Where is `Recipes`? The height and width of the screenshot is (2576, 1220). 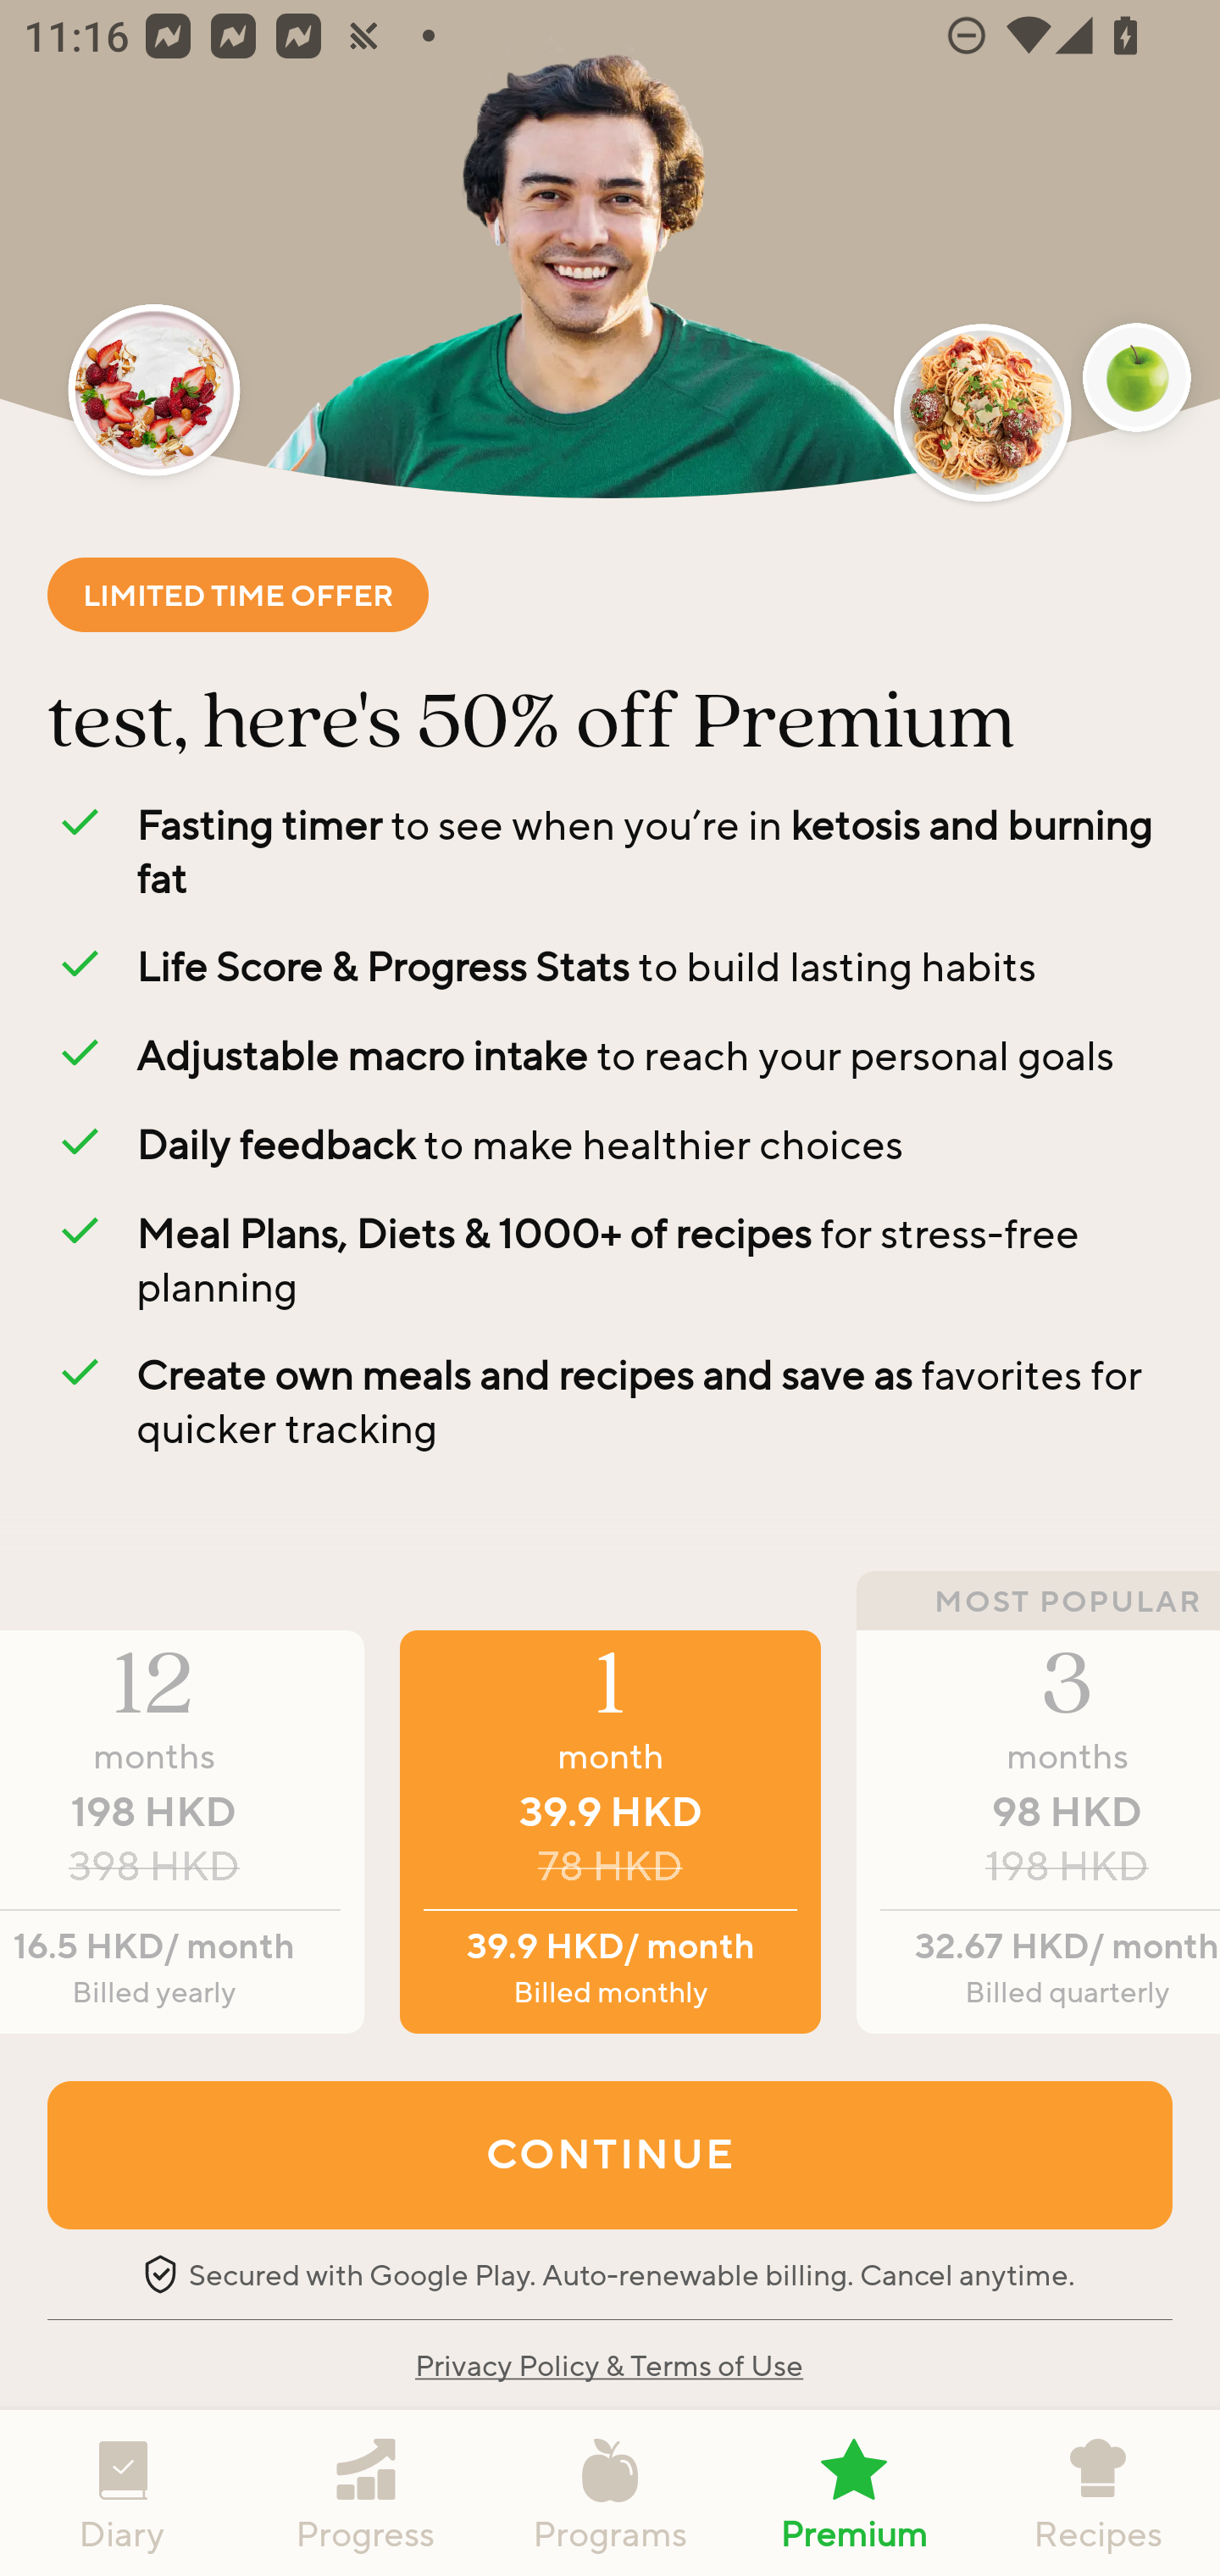 Recipes is located at coordinates (1098, 2493).